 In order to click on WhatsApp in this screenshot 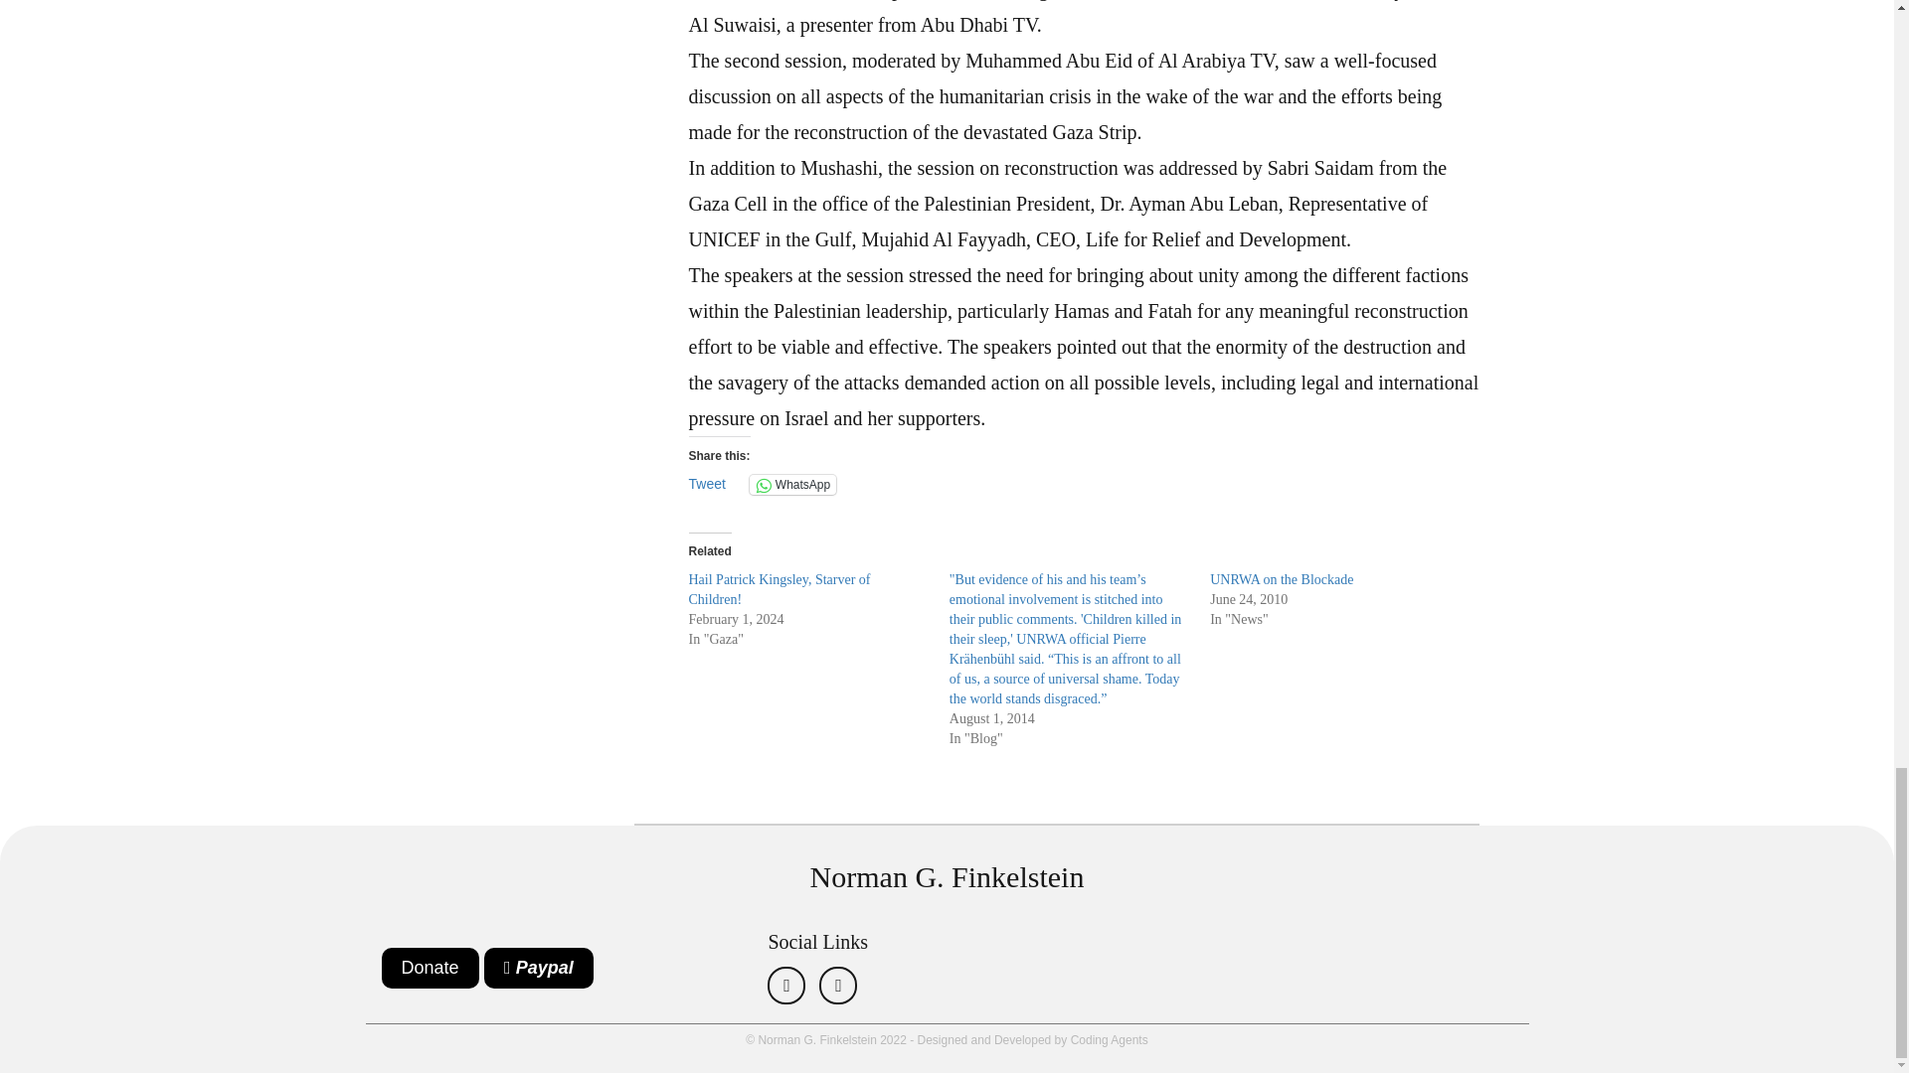, I will do `click(792, 485)`.